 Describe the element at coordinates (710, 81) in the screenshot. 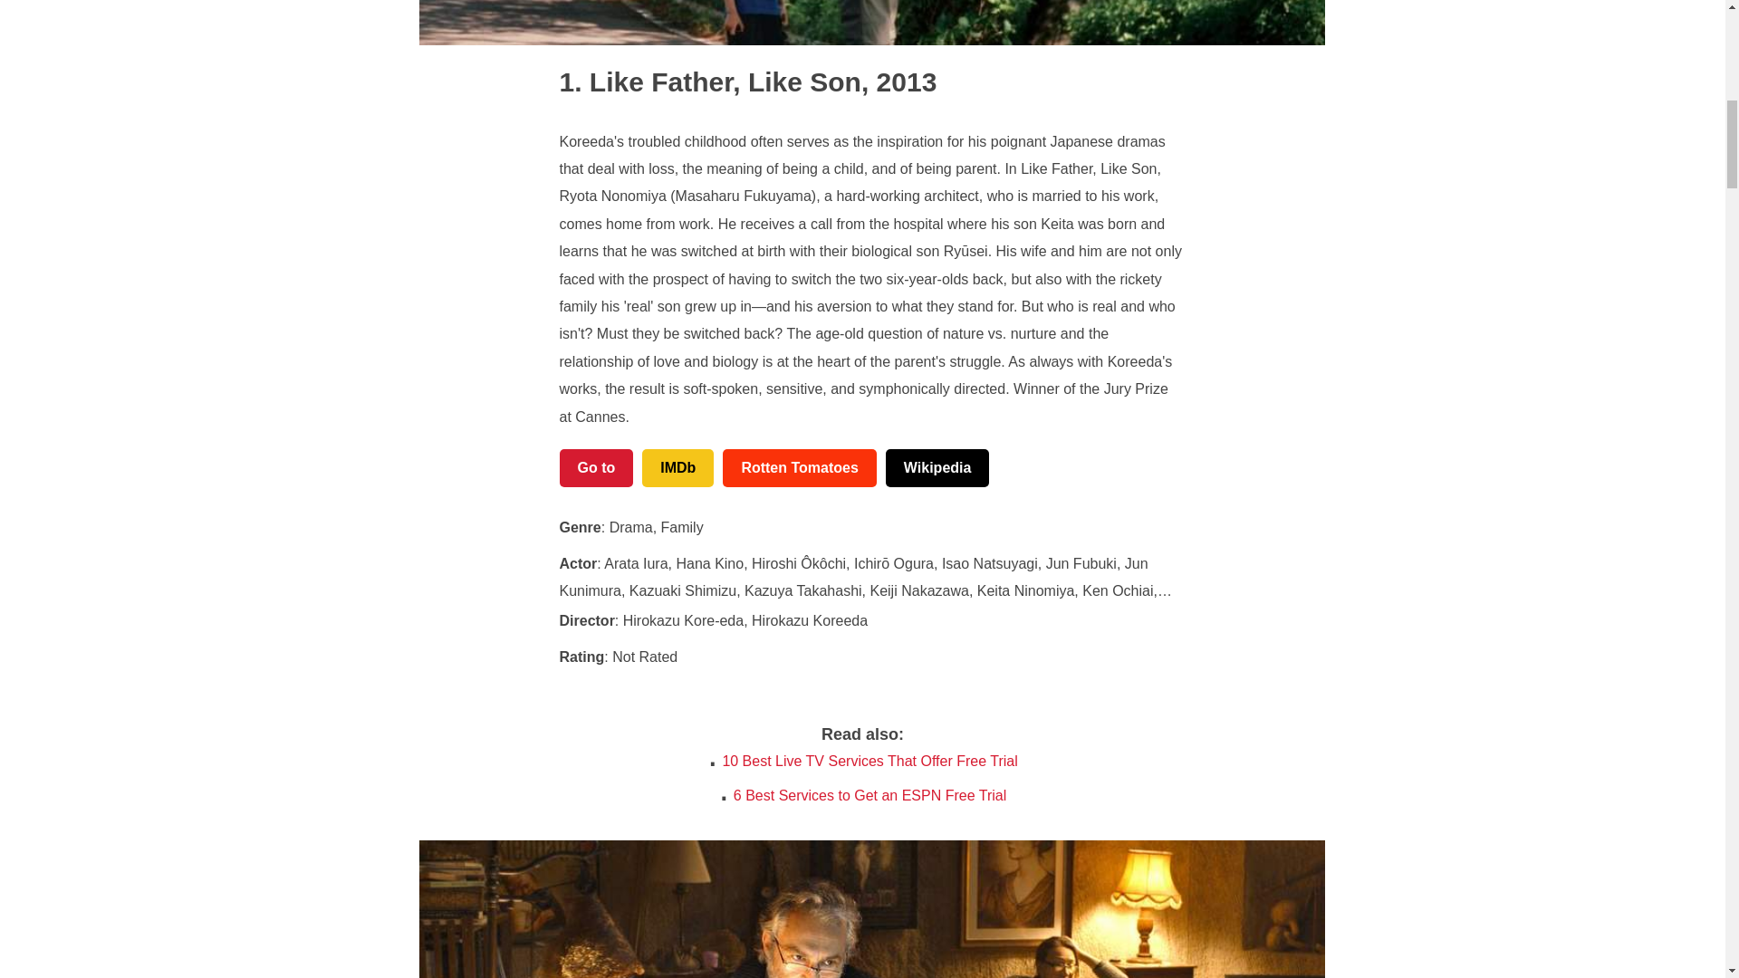

I see `Like Father, Like Son` at that location.